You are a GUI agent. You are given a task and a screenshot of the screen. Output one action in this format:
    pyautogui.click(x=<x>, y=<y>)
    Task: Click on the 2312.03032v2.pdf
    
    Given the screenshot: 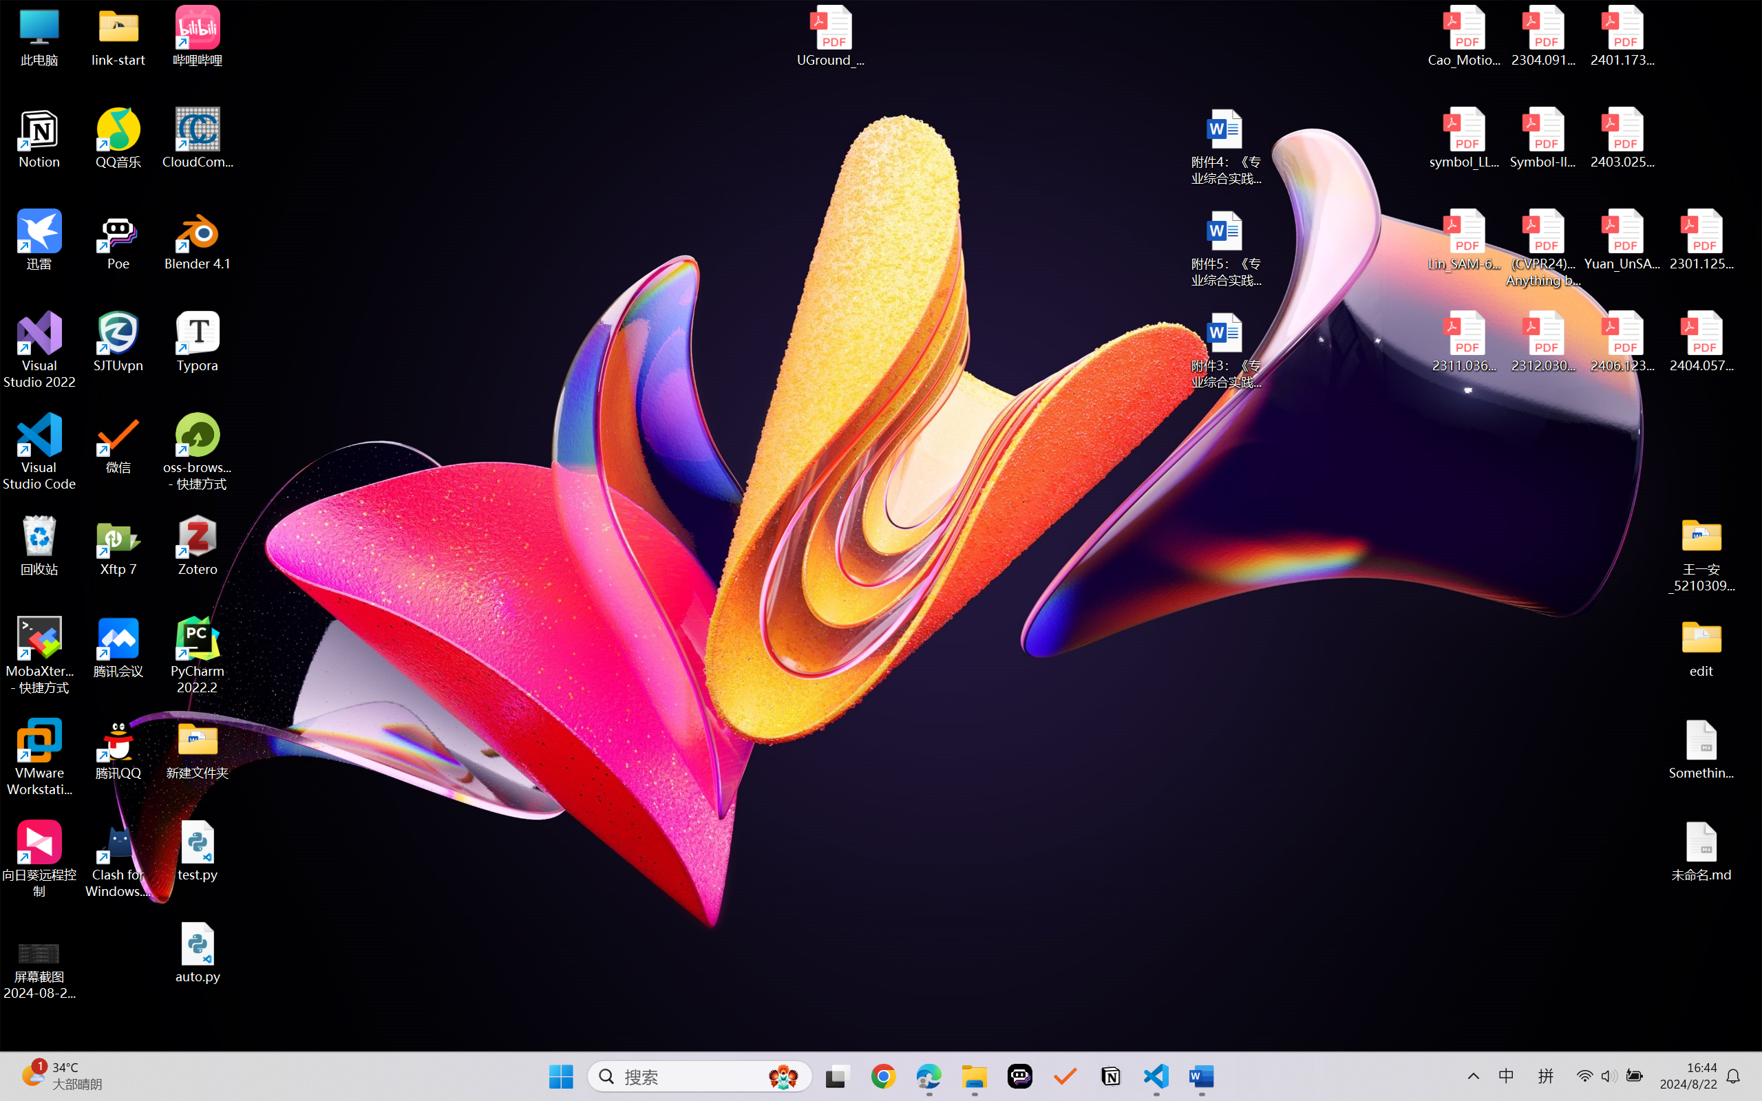 What is the action you would take?
    pyautogui.click(x=1543, y=342)
    